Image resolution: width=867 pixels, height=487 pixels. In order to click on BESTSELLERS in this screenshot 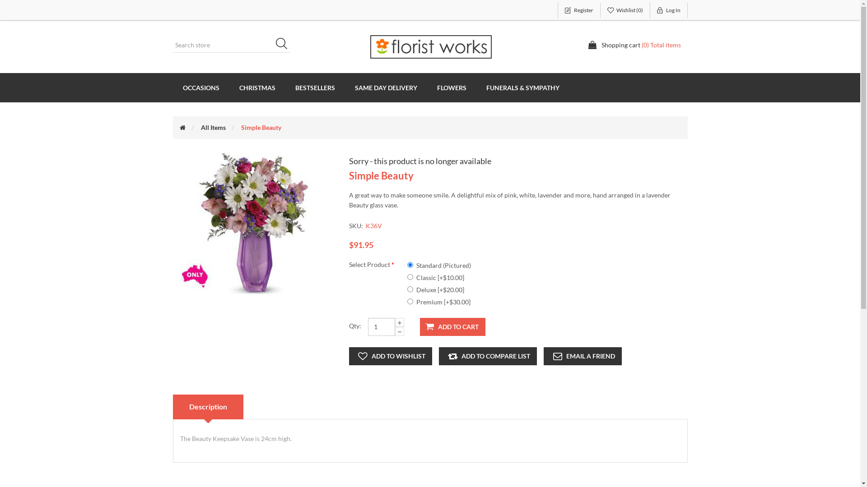, I will do `click(315, 87)`.